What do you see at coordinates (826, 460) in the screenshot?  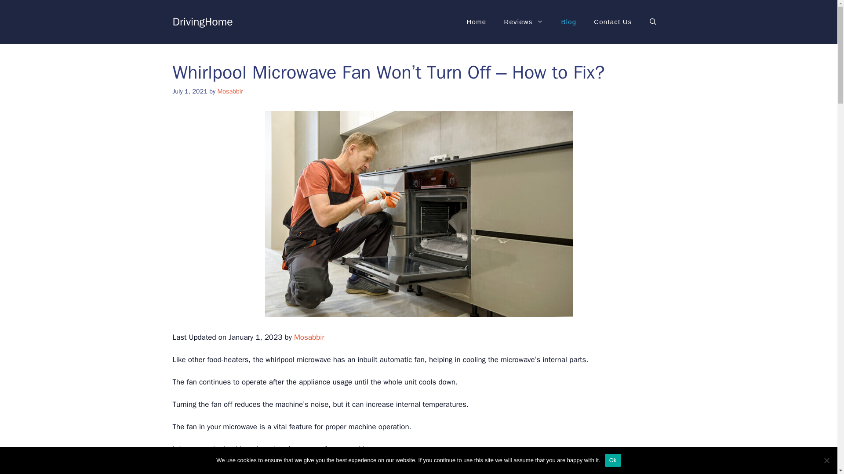 I see `No` at bounding box center [826, 460].